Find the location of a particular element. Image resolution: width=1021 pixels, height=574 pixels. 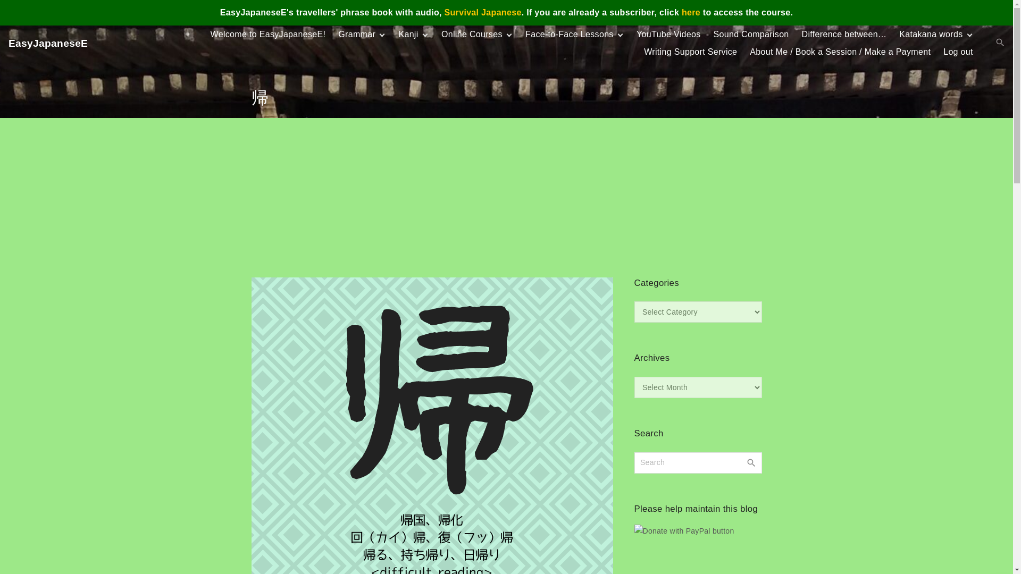

Sound Comparison is located at coordinates (750, 34).